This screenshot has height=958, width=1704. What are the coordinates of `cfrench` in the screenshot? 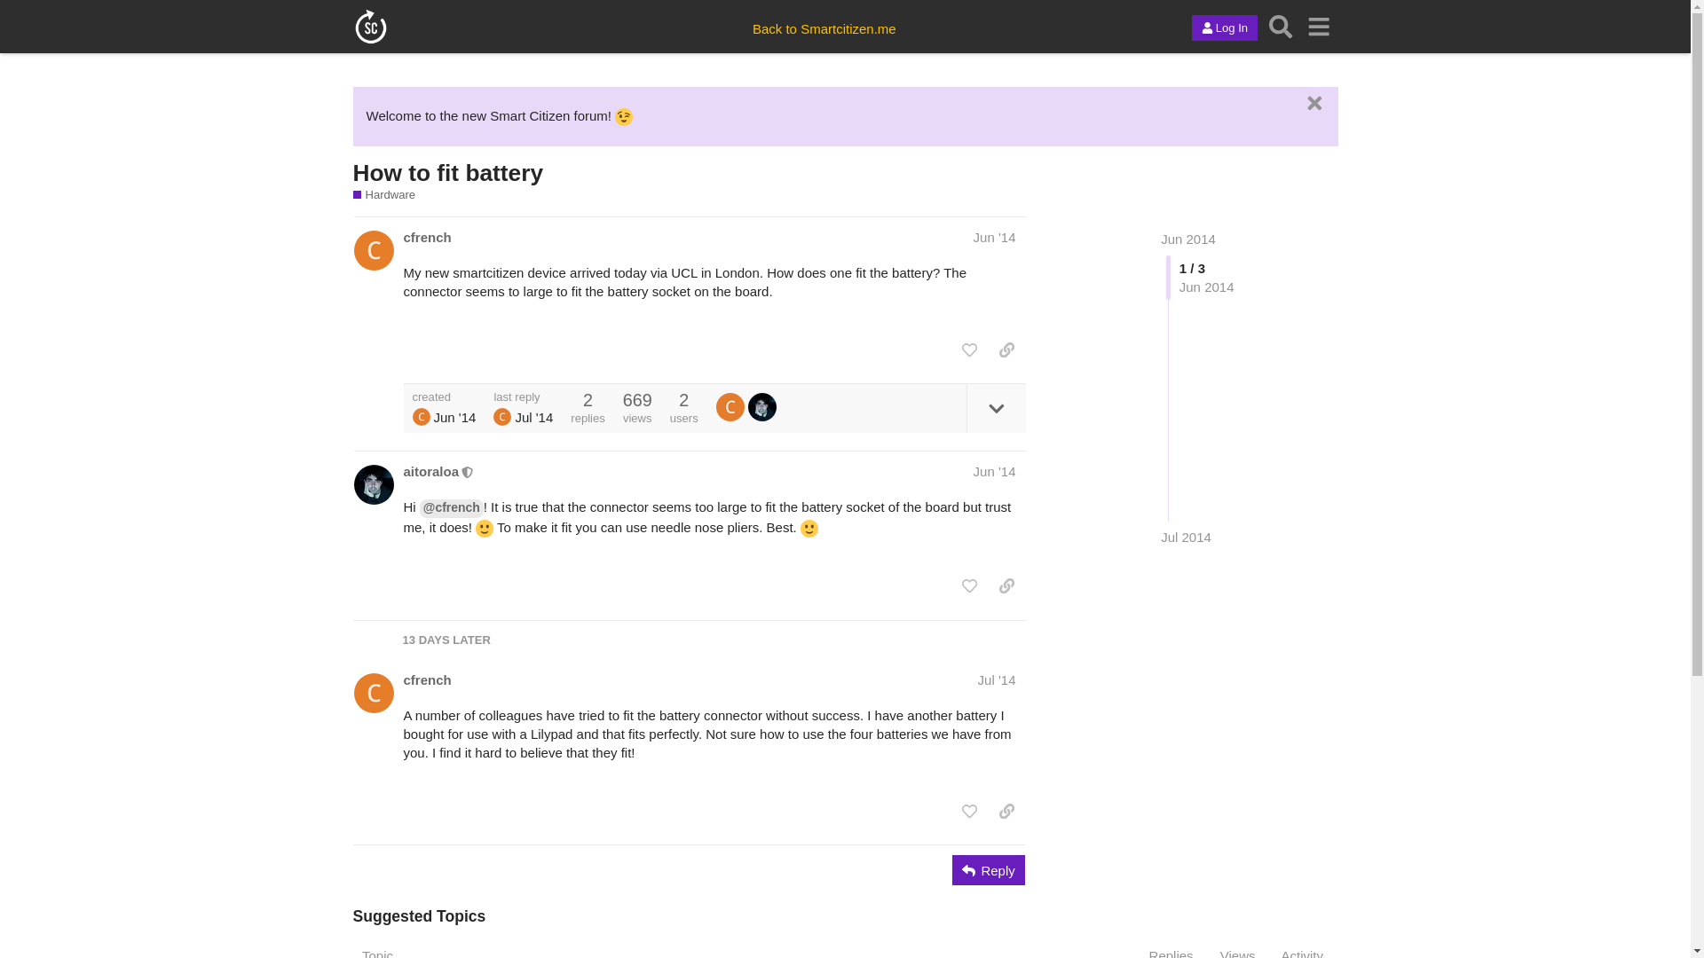 It's located at (426, 679).